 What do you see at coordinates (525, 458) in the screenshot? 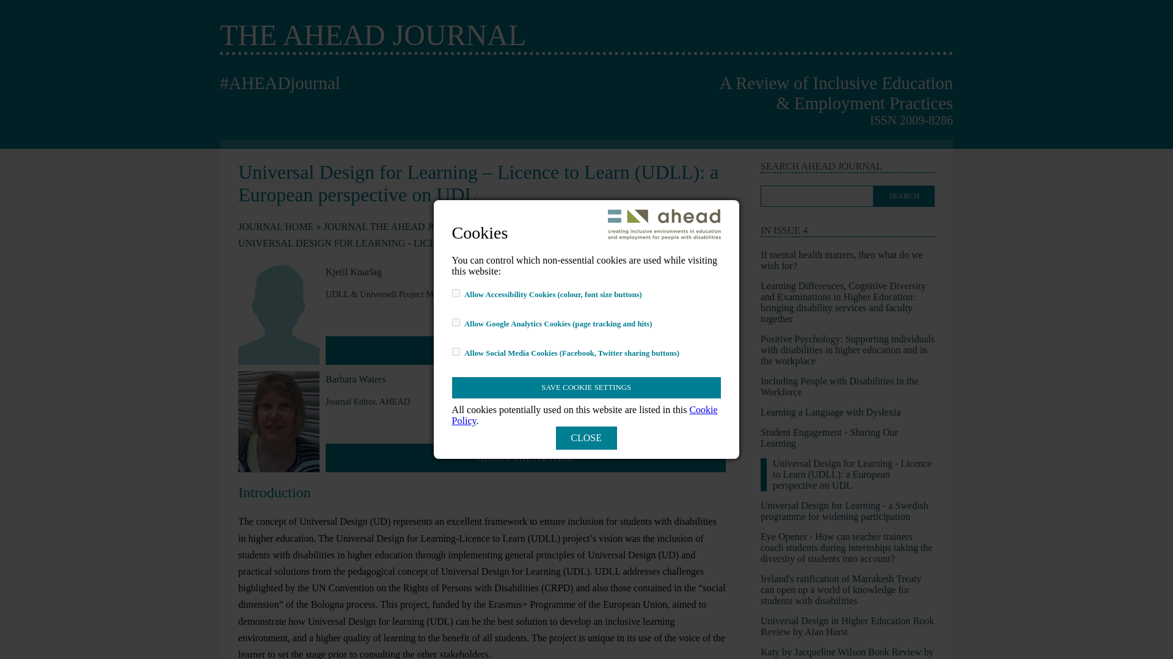
I see `ABOUT THE AUTHOR` at bounding box center [525, 458].